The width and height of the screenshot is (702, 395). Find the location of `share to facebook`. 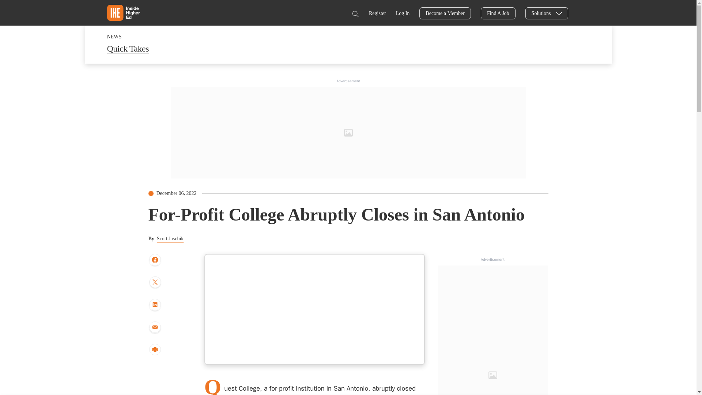

share to facebook is located at coordinates (155, 260).